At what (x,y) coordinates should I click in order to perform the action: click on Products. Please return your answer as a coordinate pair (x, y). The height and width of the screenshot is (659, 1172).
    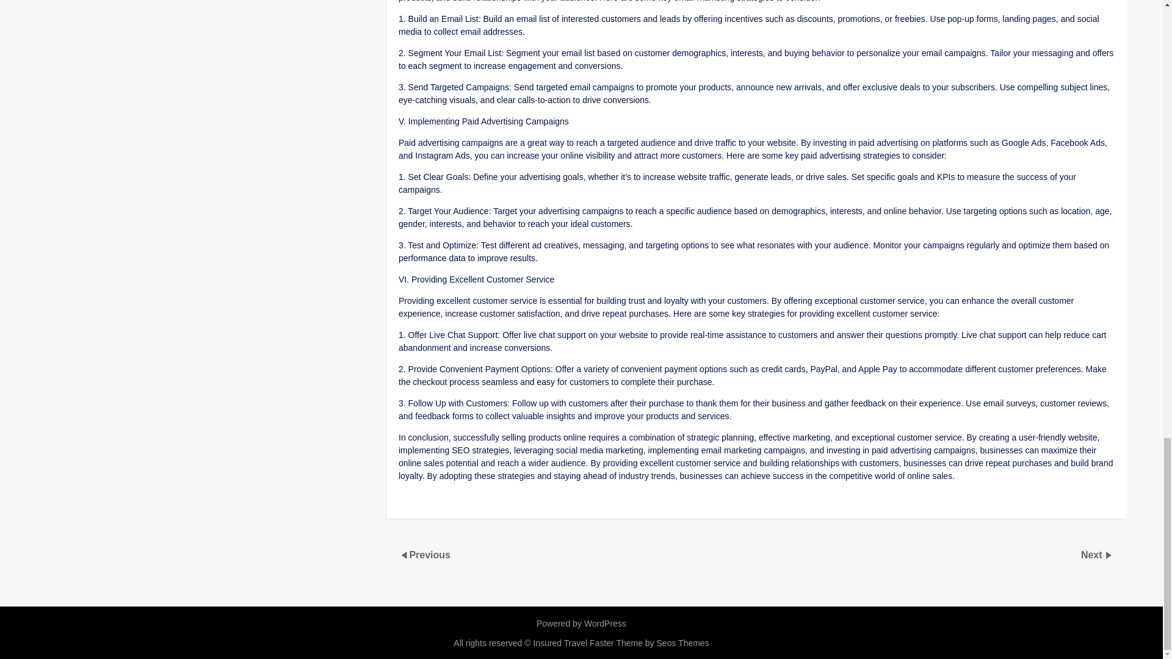
    Looking at the image, I should click on (587, 503).